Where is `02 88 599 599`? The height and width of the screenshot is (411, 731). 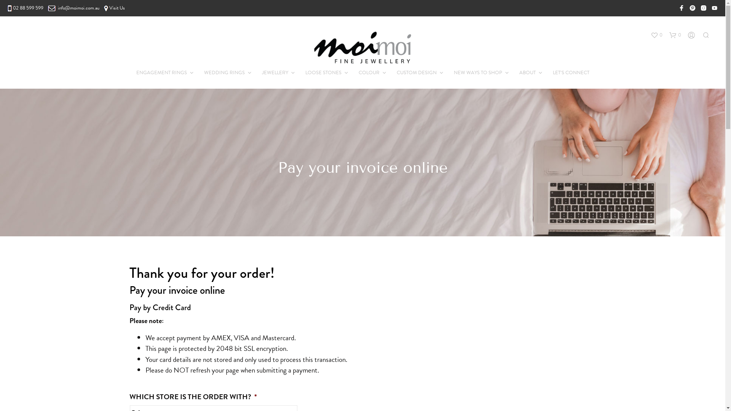
02 88 599 599 is located at coordinates (28, 8).